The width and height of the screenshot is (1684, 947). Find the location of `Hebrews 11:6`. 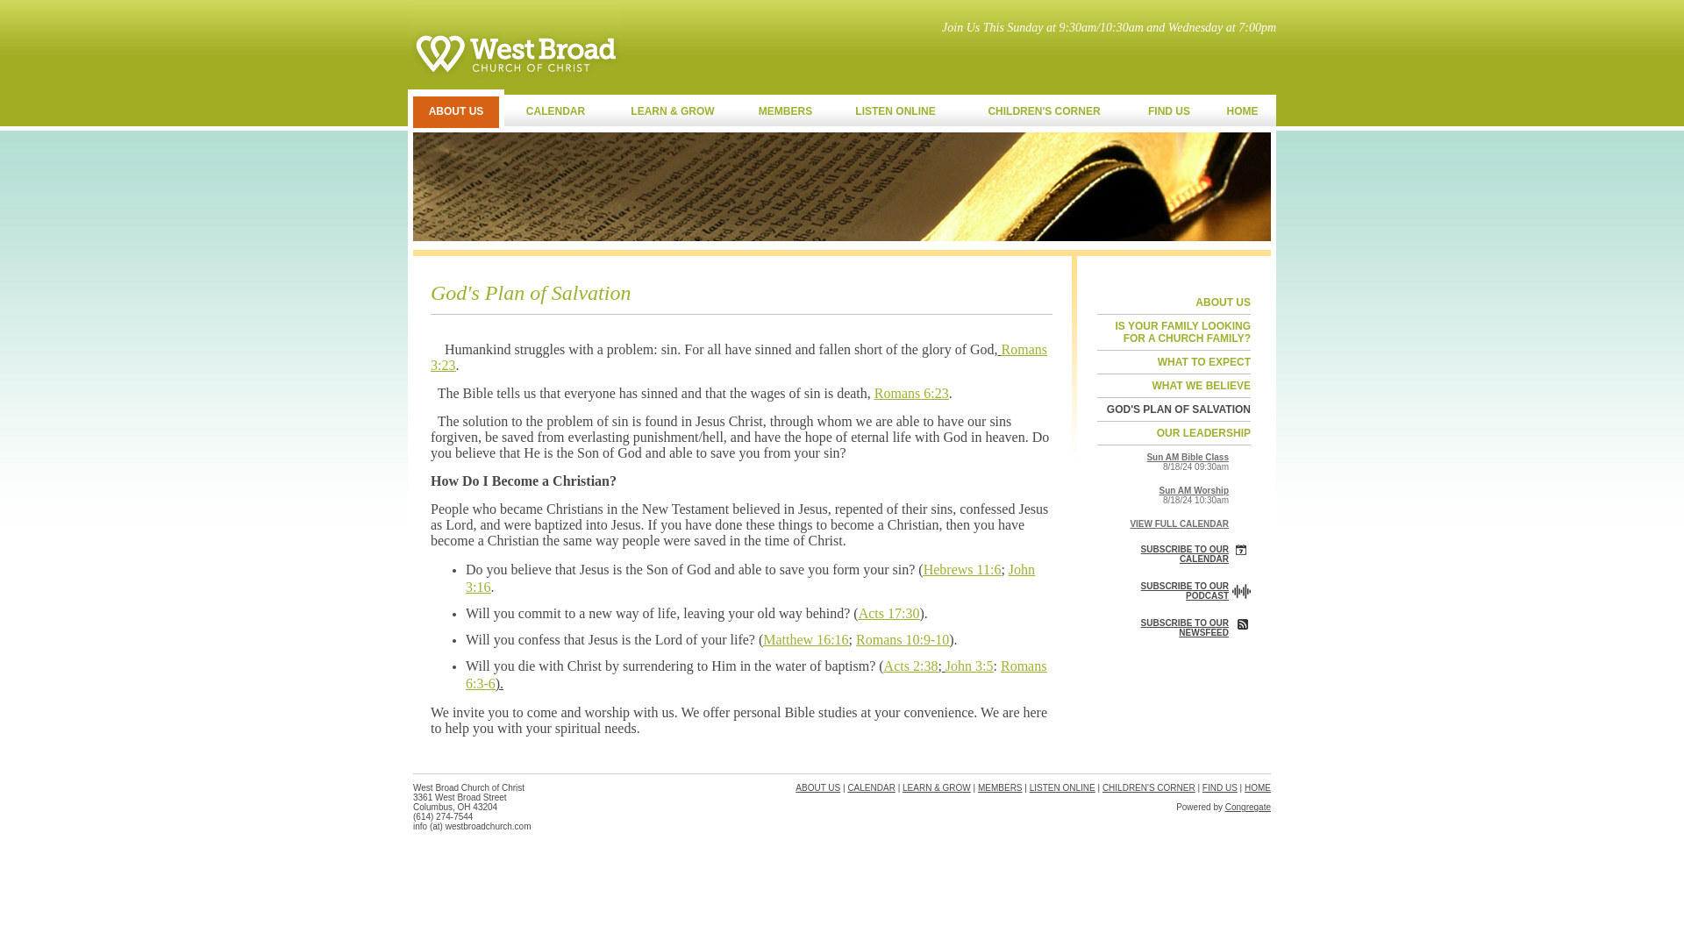

Hebrews 11:6 is located at coordinates (962, 569).